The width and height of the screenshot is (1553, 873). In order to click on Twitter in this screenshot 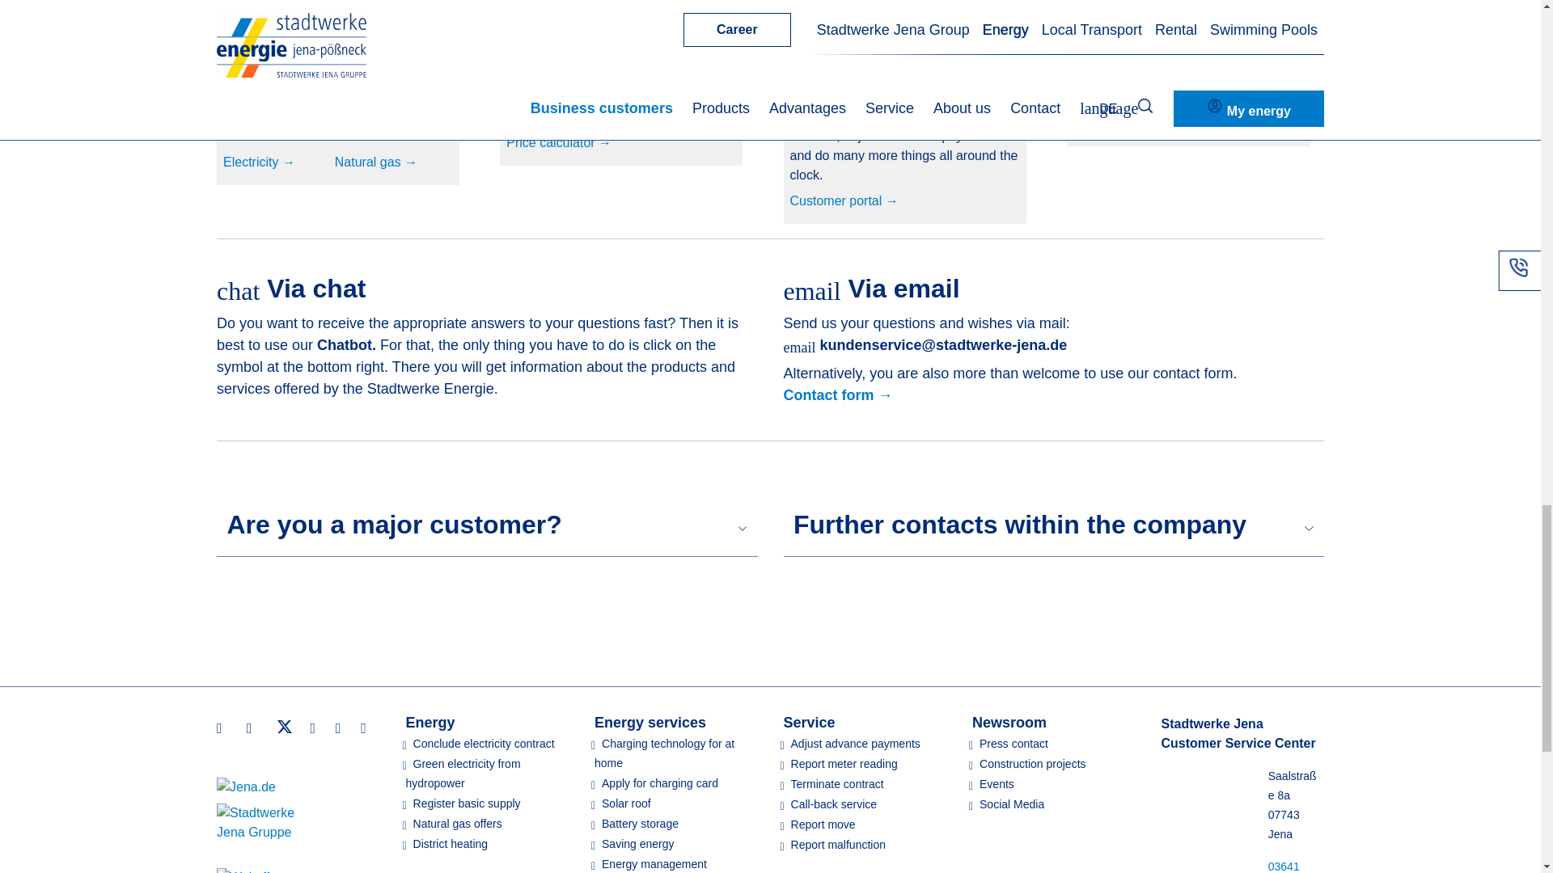, I will do `click(284, 726)`.